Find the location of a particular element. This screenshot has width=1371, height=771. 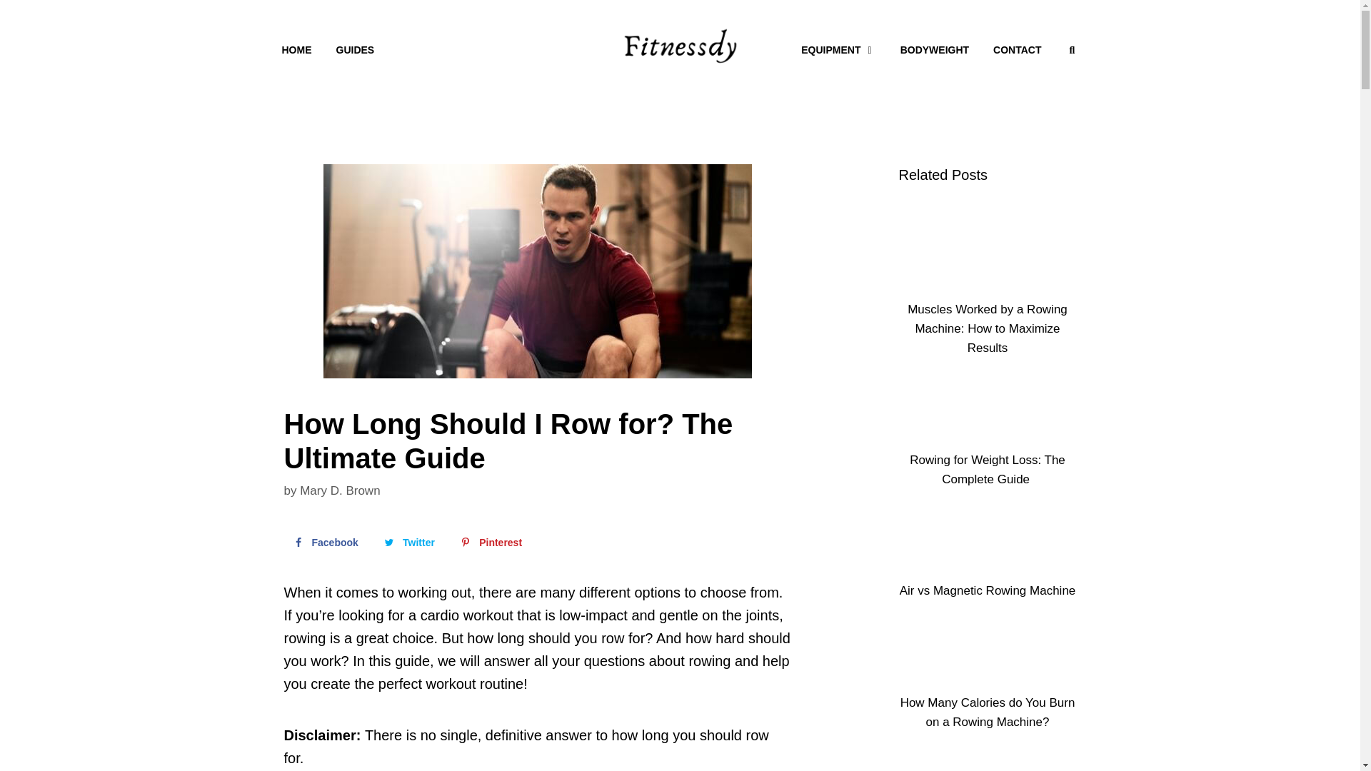

CONTACT is located at coordinates (1017, 50).